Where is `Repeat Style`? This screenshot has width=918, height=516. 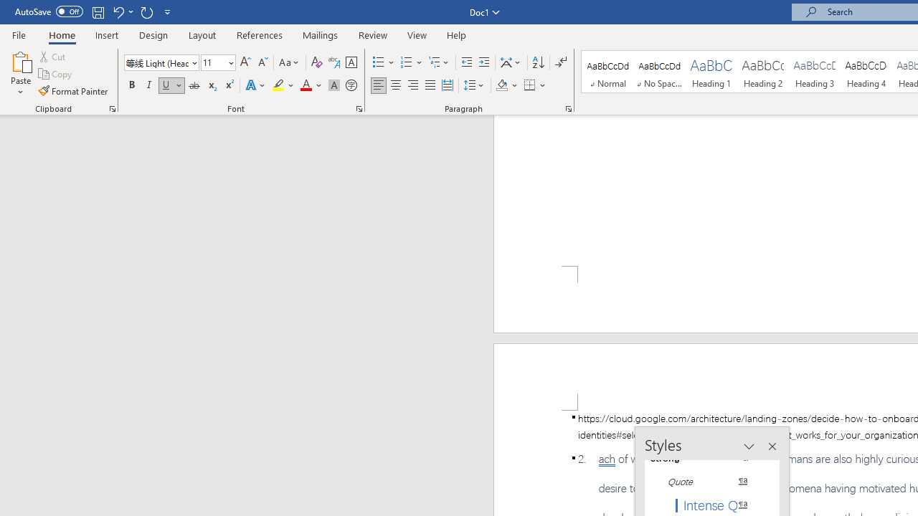 Repeat Style is located at coordinates (146, 11).